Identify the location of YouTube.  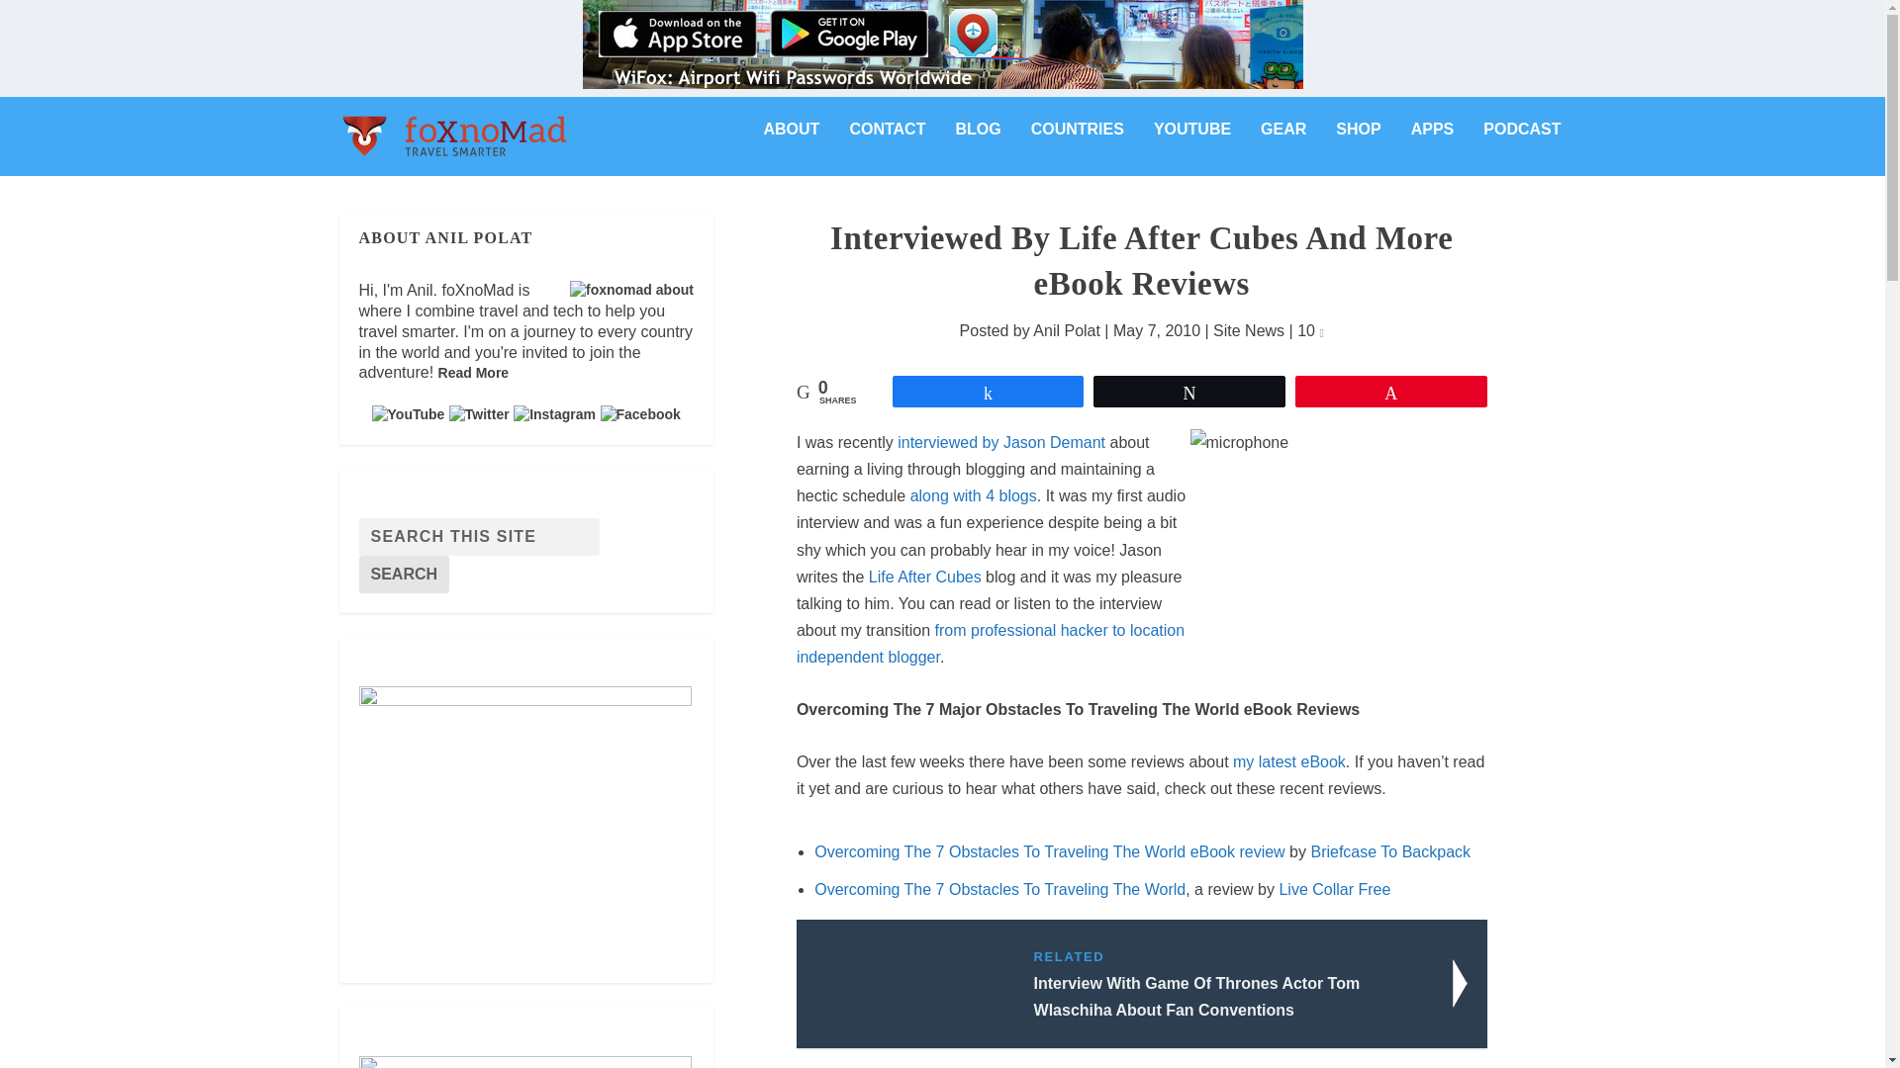
(408, 413).